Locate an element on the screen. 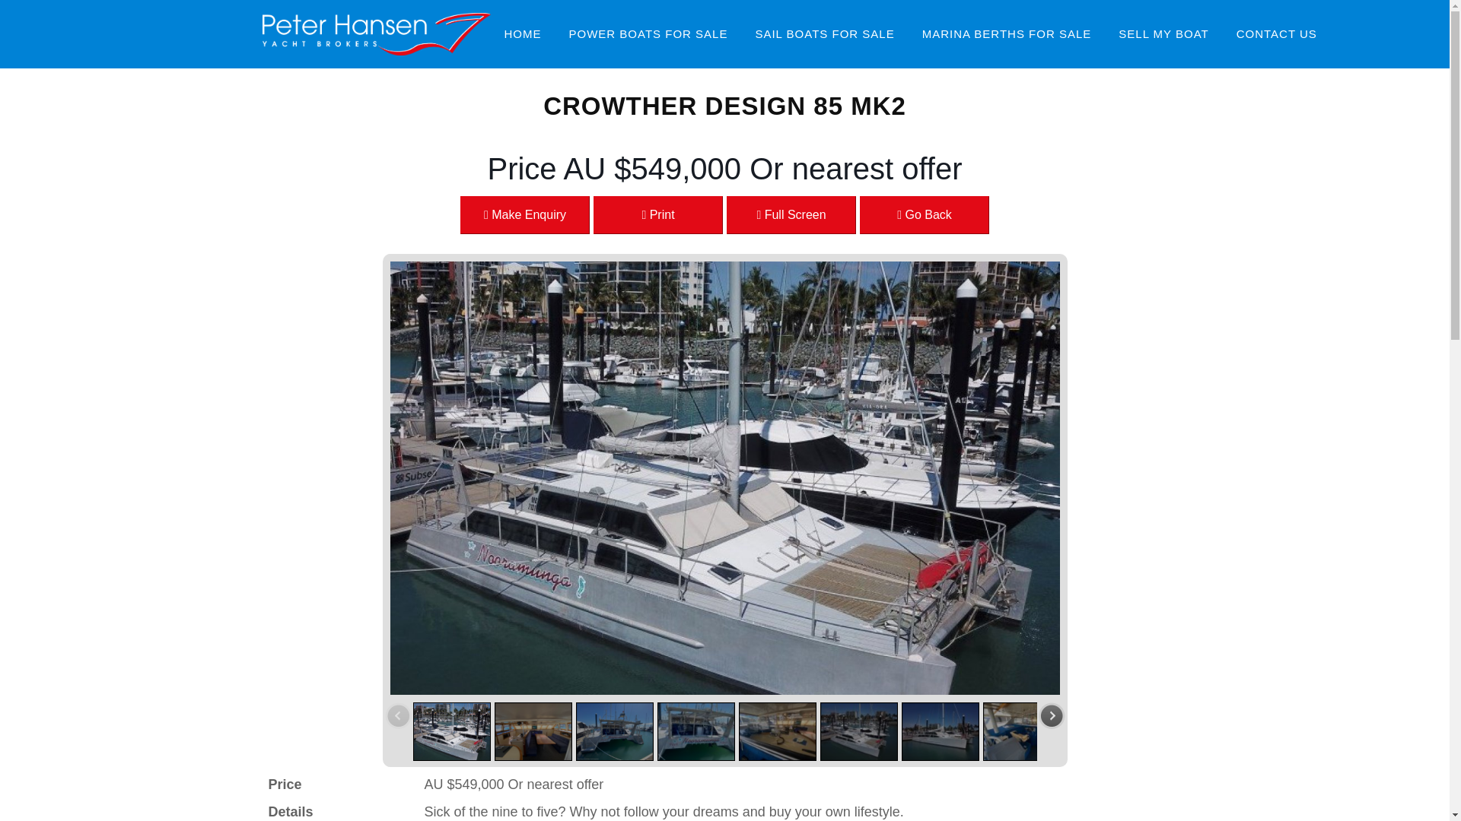 The width and height of the screenshot is (1461, 821). Full Screen is located at coordinates (648, 34).